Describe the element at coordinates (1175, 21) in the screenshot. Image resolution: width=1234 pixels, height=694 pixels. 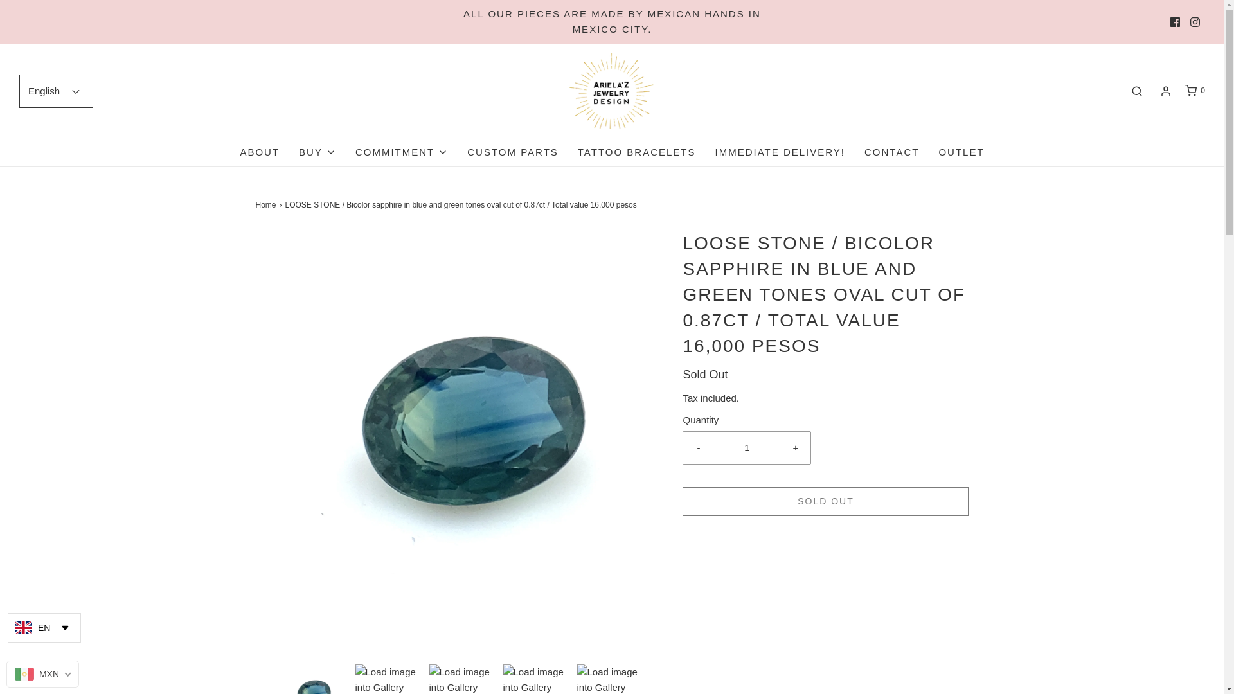
I see `FACEBOOK ICON` at that location.